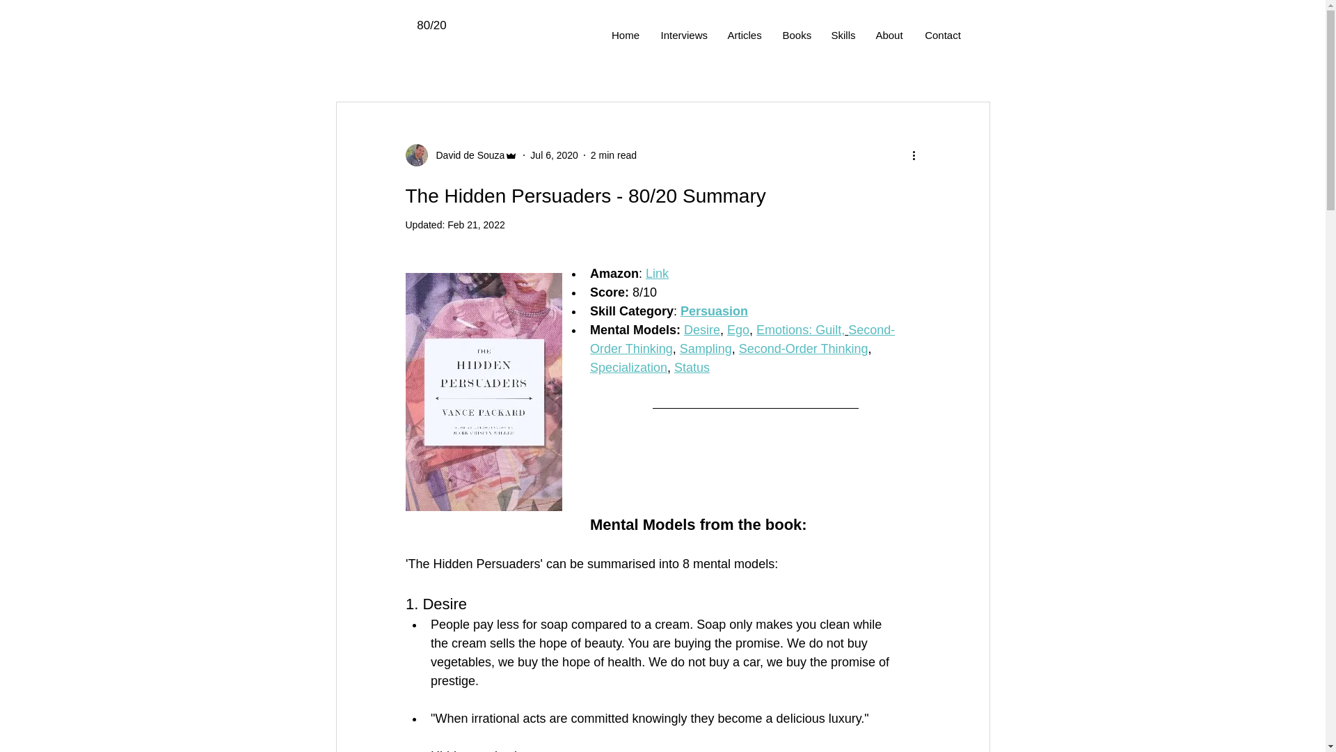 This screenshot has width=1336, height=752. What do you see at coordinates (692, 368) in the screenshot?
I see `Status` at bounding box center [692, 368].